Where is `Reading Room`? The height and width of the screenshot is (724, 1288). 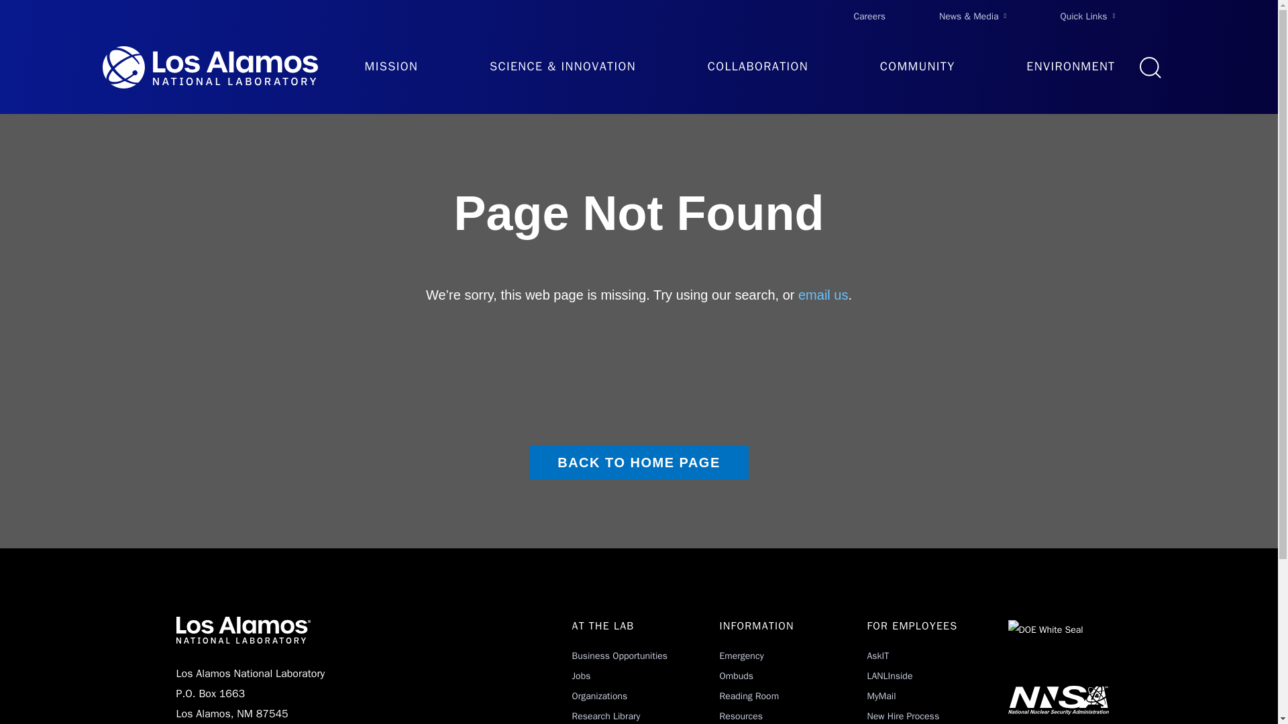
Reading Room is located at coordinates (749, 696).